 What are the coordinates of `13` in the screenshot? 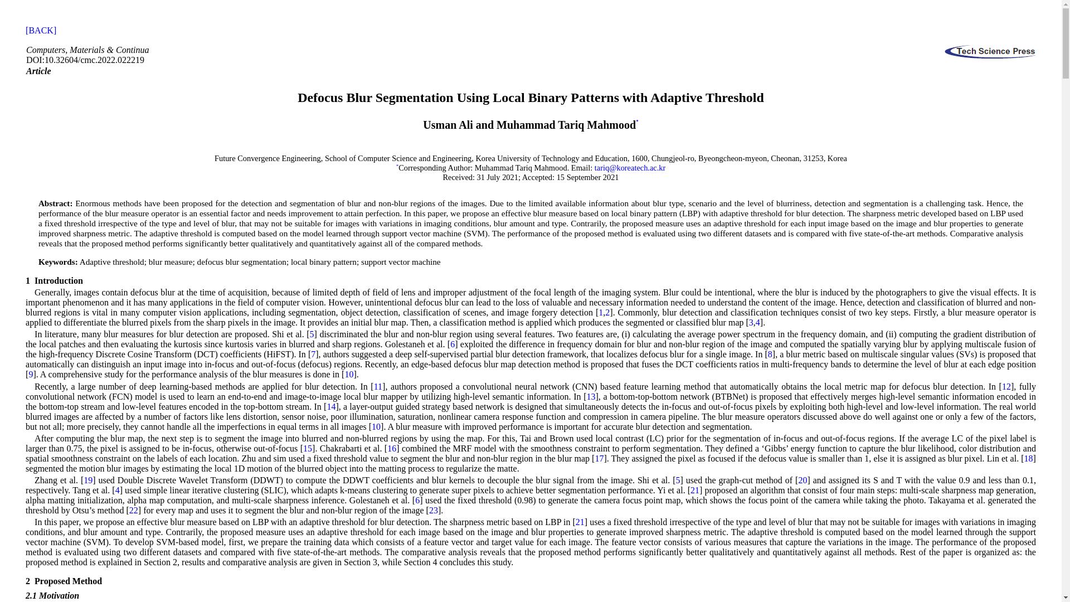 It's located at (591, 397).